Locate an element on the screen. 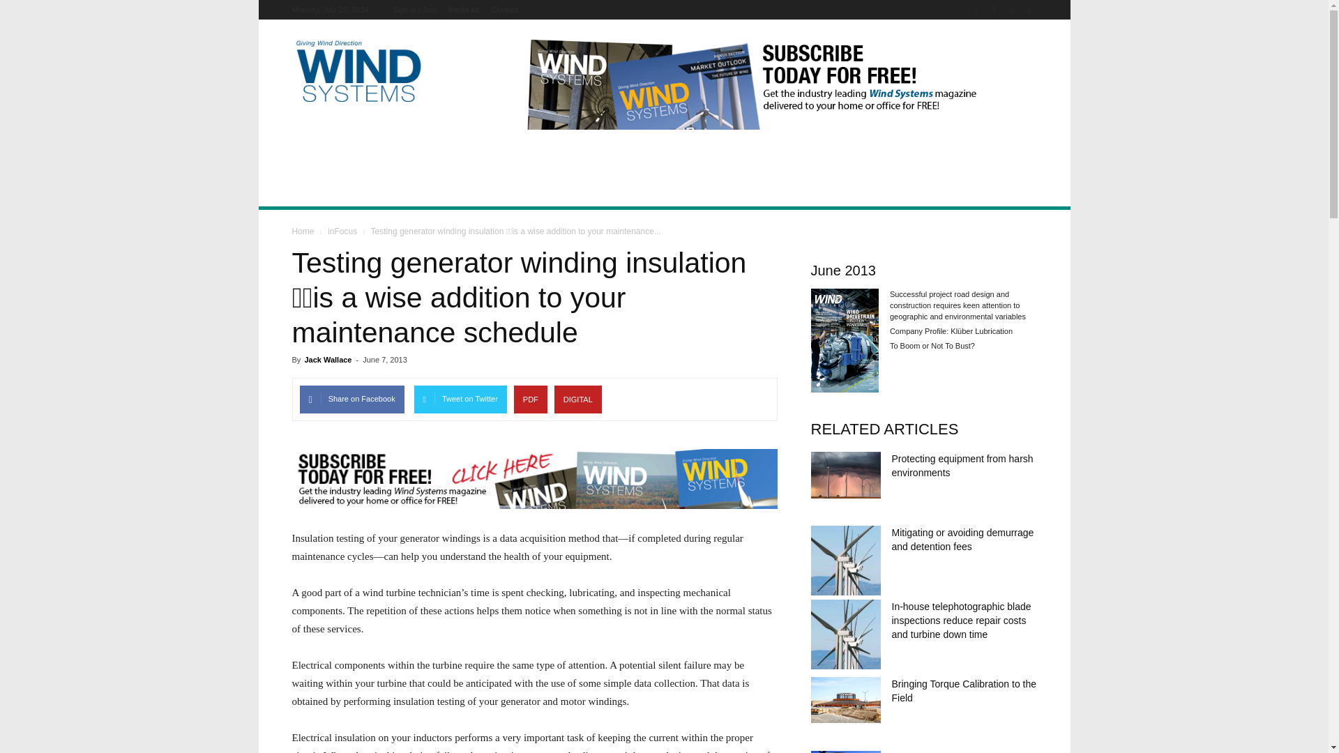  Media kit is located at coordinates (462, 10).